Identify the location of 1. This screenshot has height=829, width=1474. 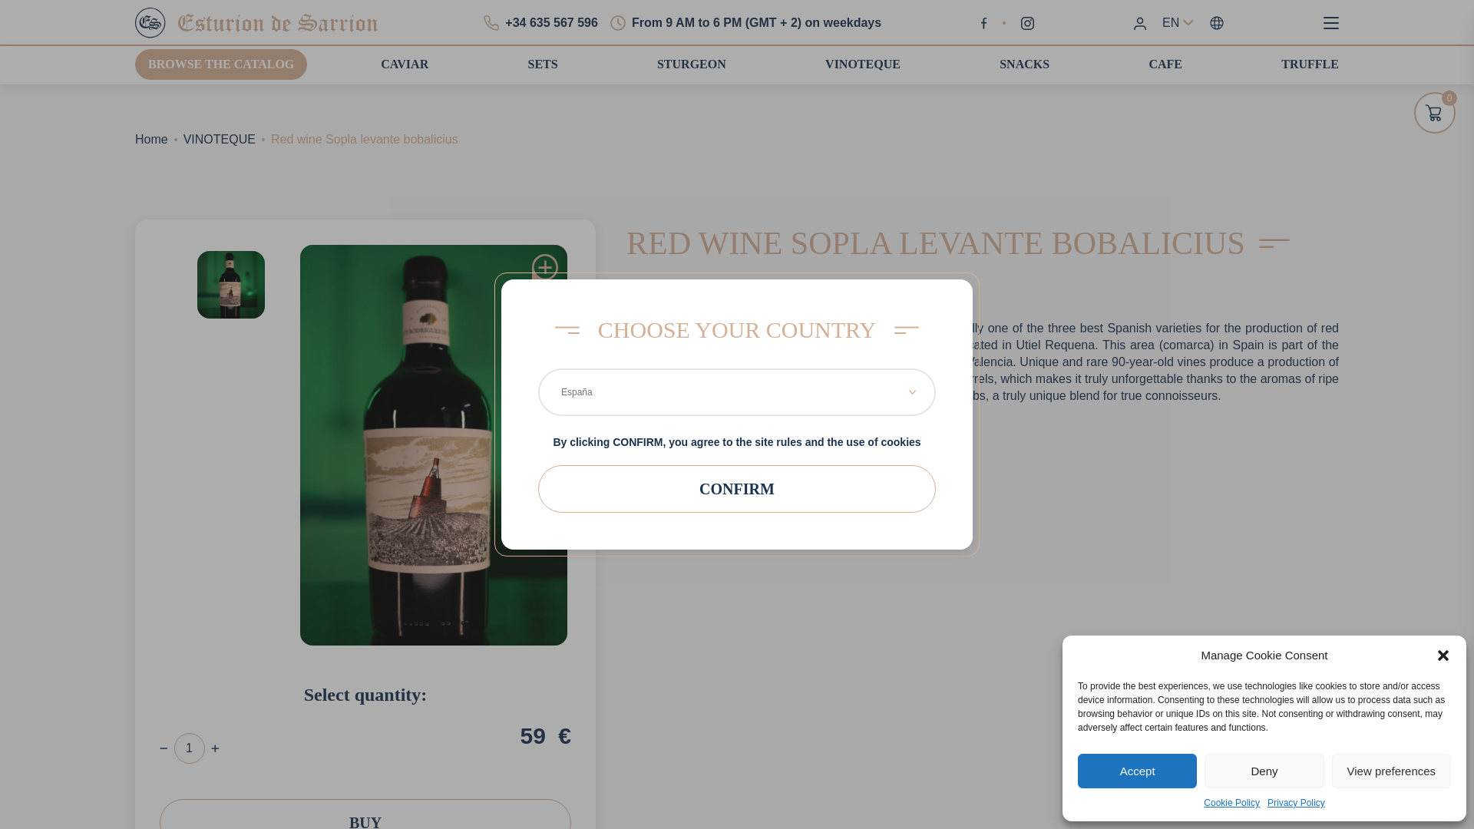
(189, 748).